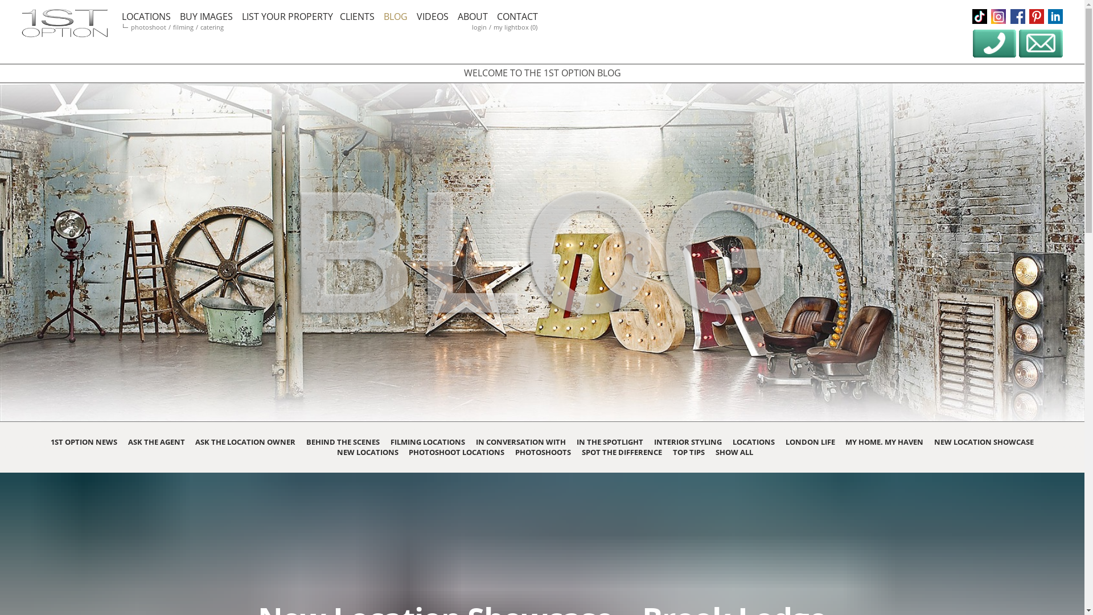  What do you see at coordinates (287, 17) in the screenshot?
I see `LIST YOUR PROPERTY` at bounding box center [287, 17].